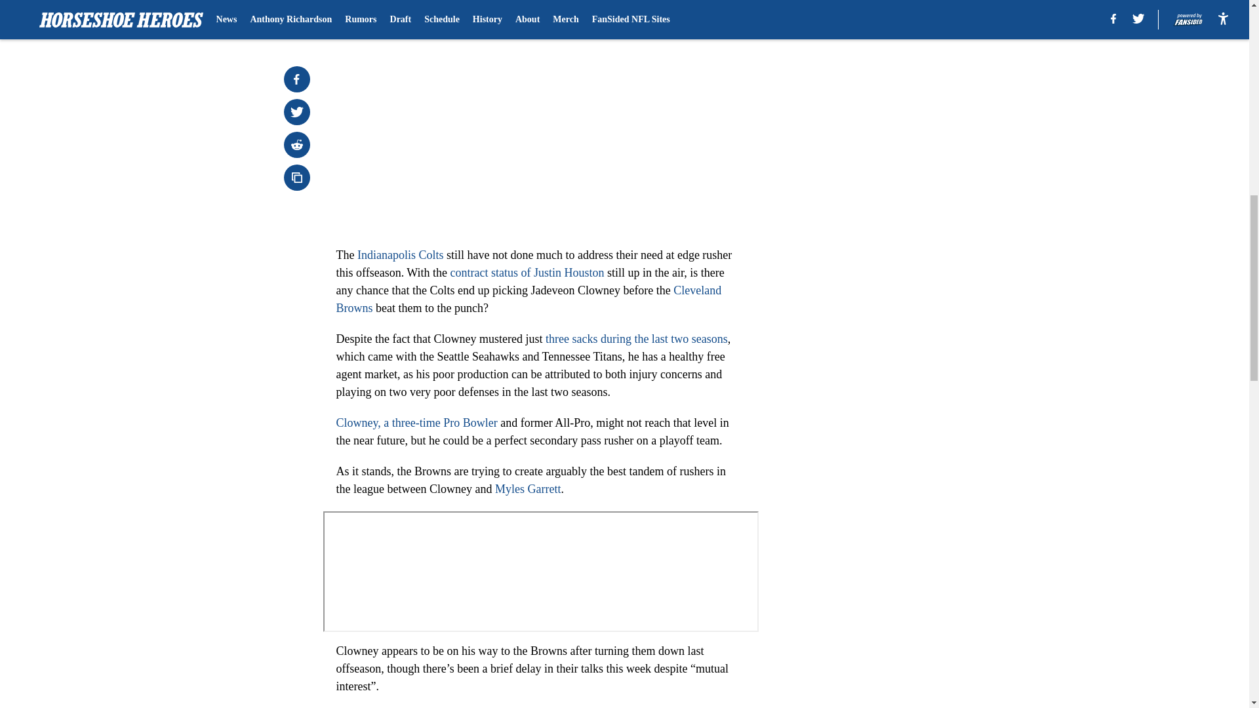 Image resolution: width=1259 pixels, height=708 pixels. What do you see at coordinates (527, 273) in the screenshot?
I see `contract status of Justin Houston` at bounding box center [527, 273].